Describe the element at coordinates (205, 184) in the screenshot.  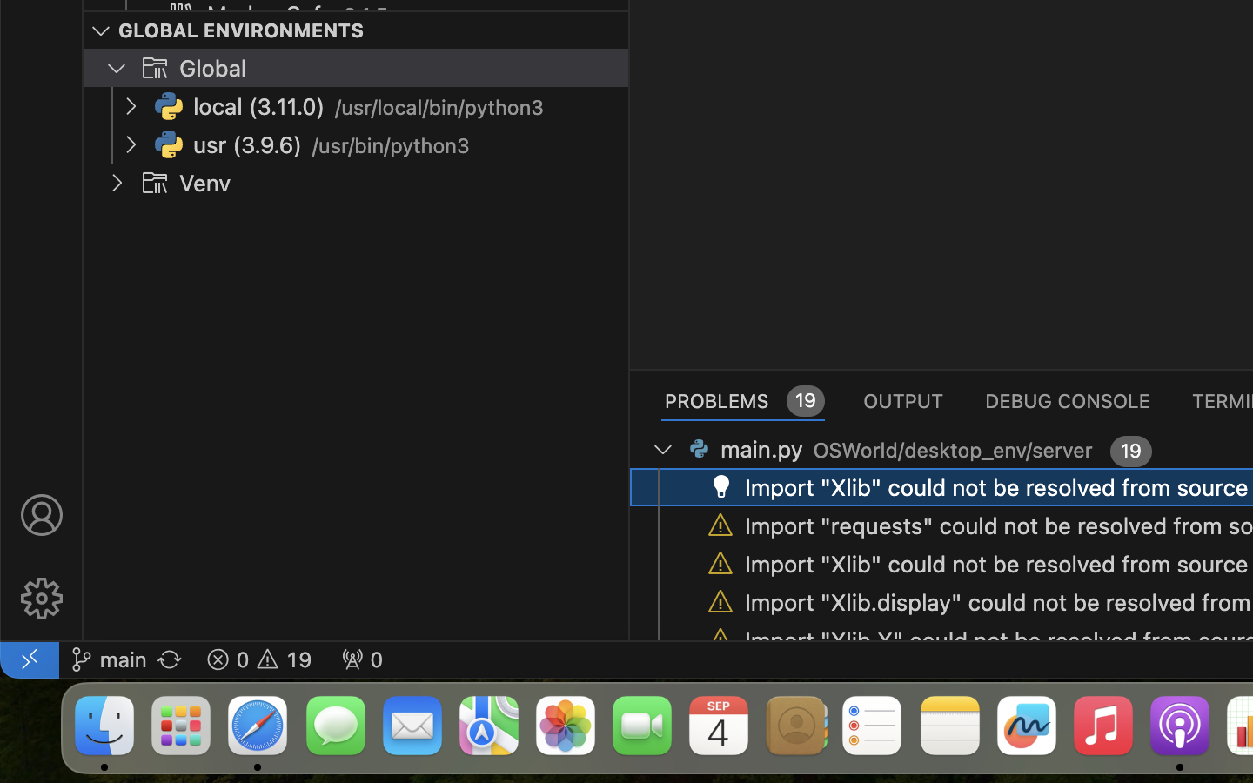
I see `Venv` at that location.